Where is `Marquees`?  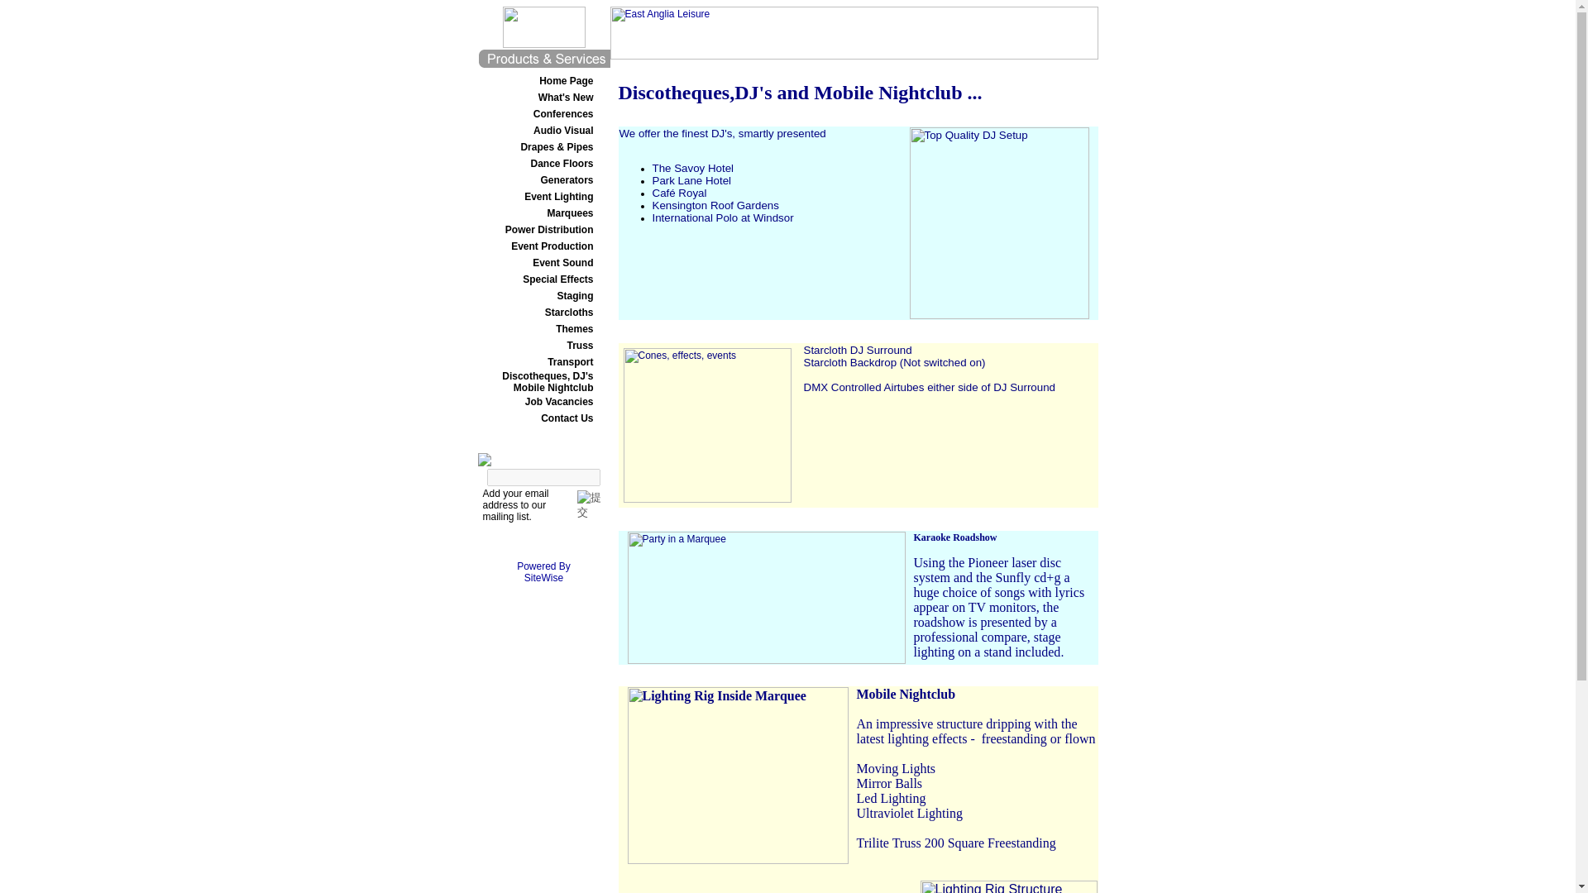
Marquees is located at coordinates (569, 213).